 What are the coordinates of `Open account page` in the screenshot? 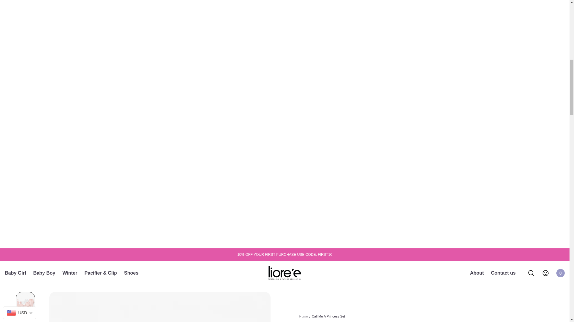 It's located at (545, 273).